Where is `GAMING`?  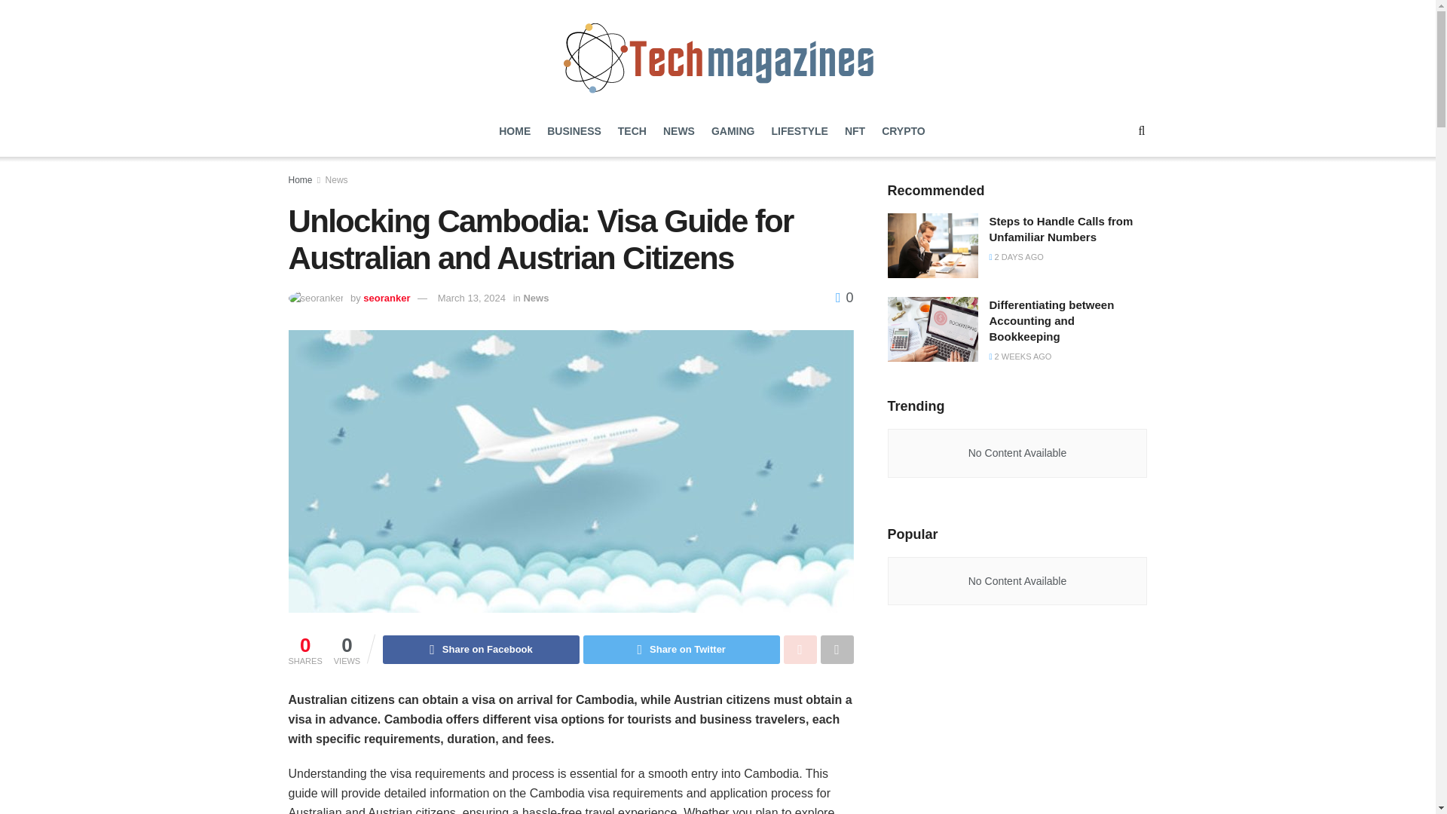 GAMING is located at coordinates (733, 131).